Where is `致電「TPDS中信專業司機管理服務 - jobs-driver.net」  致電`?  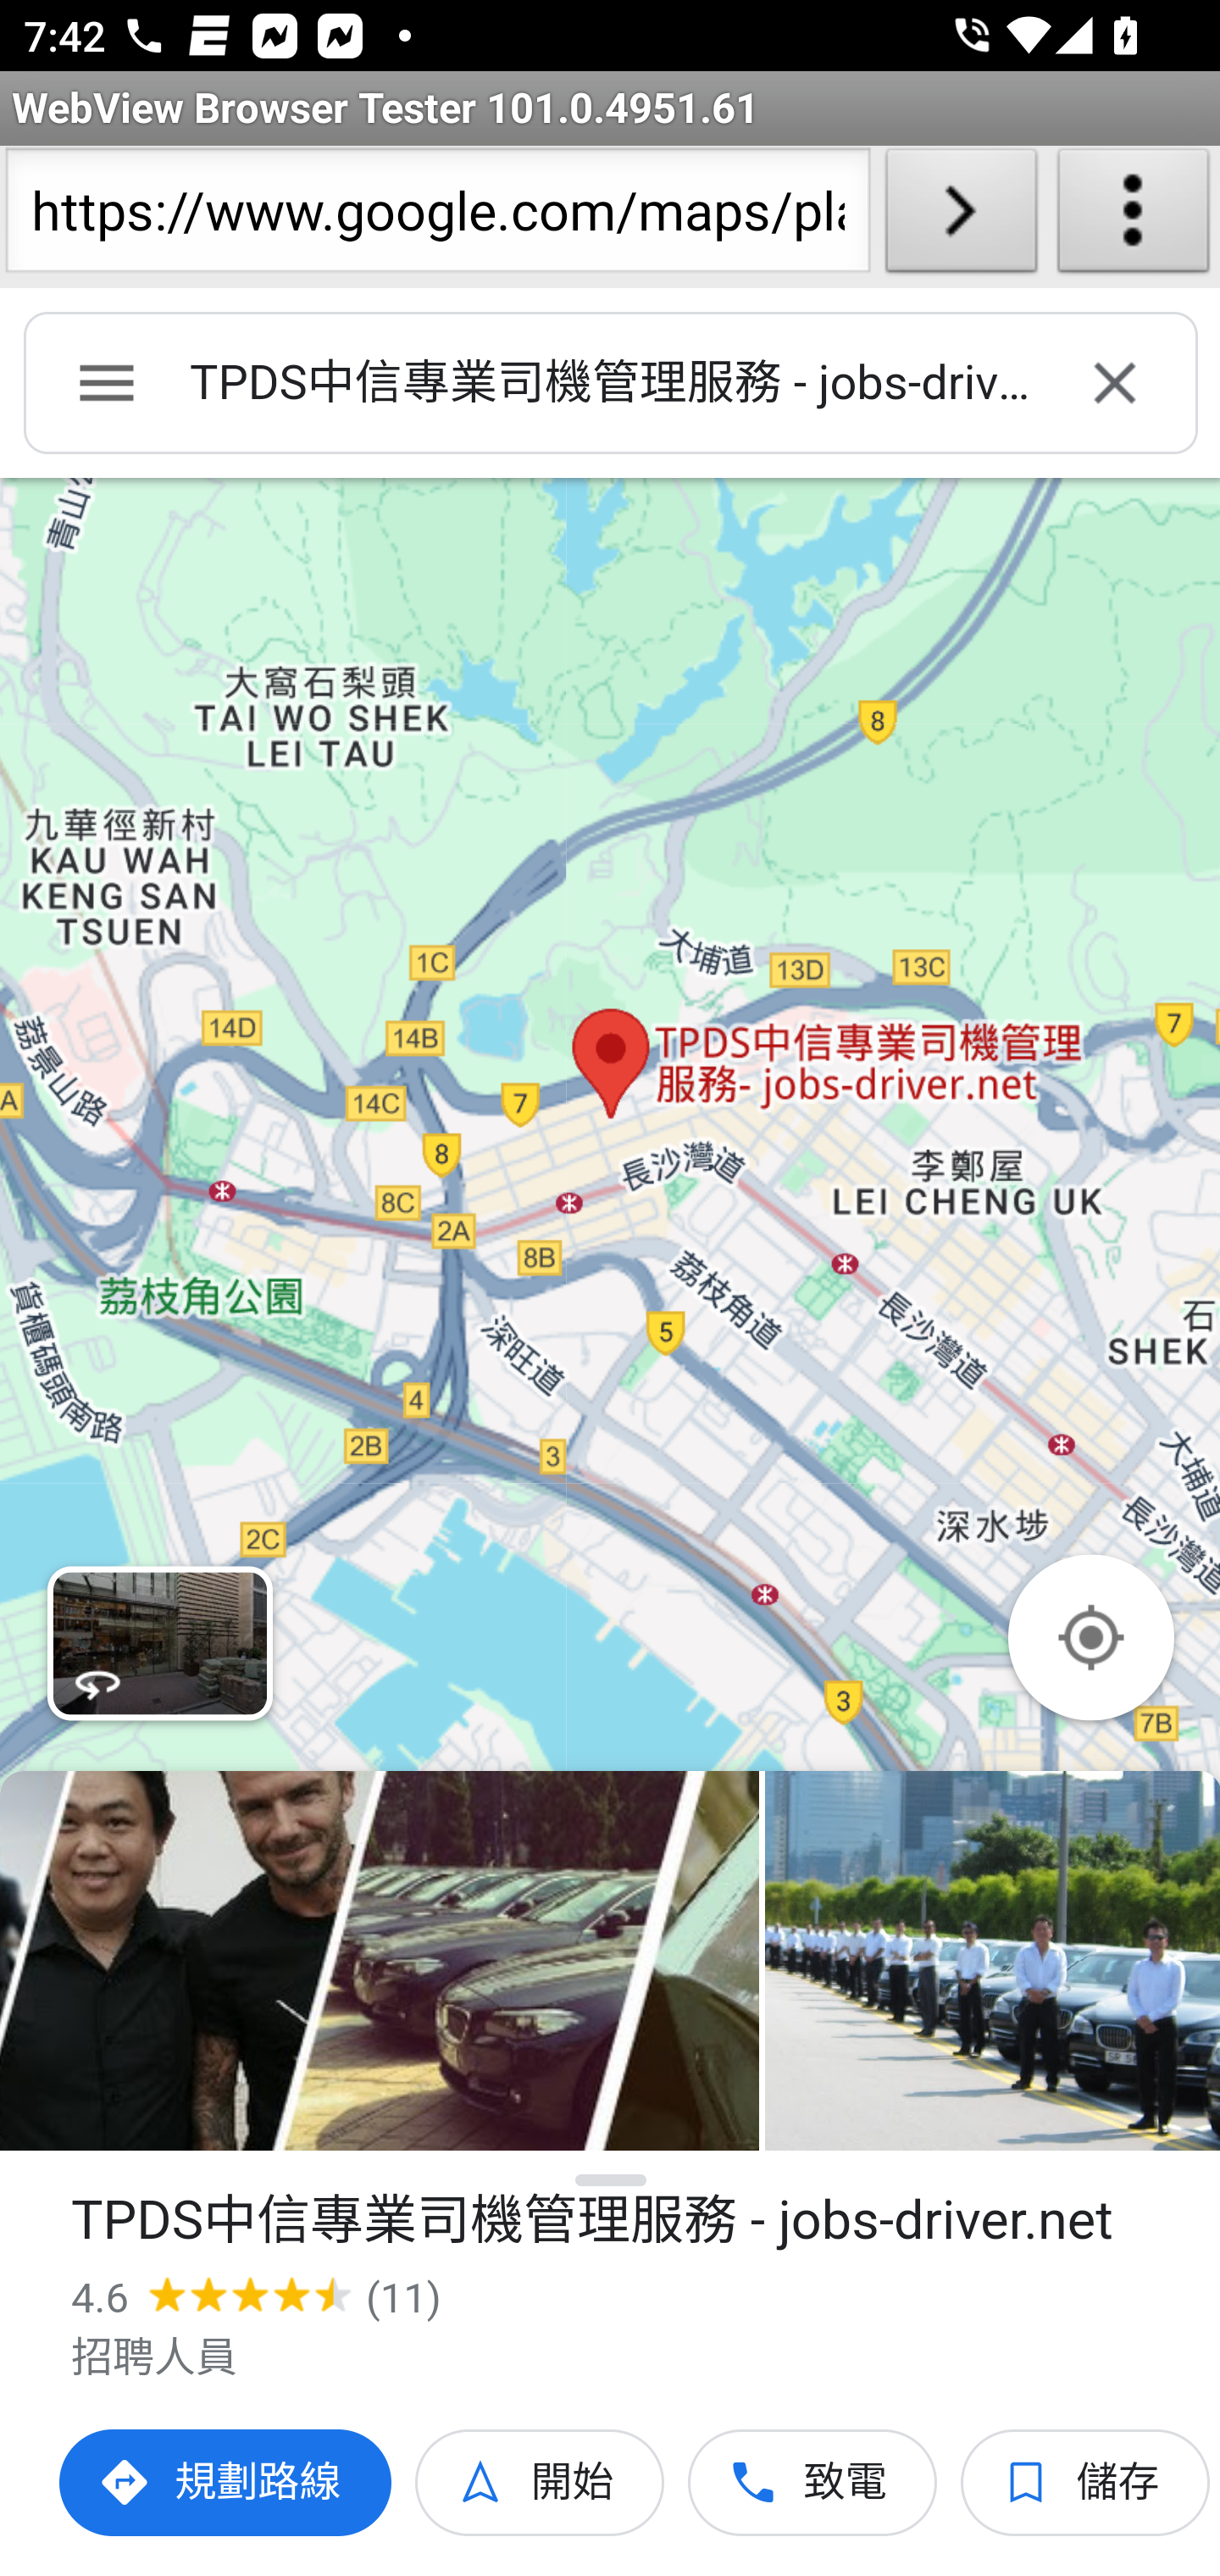
致電「TPDS中信專業司機管理服務 - jobs-driver.net」  致電 is located at coordinates (813, 2483).